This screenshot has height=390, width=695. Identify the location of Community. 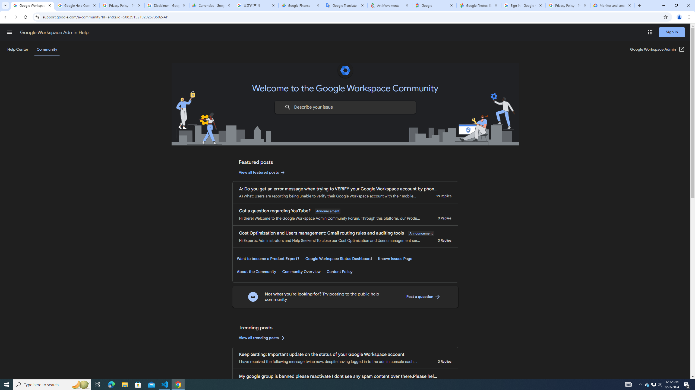
(47, 49).